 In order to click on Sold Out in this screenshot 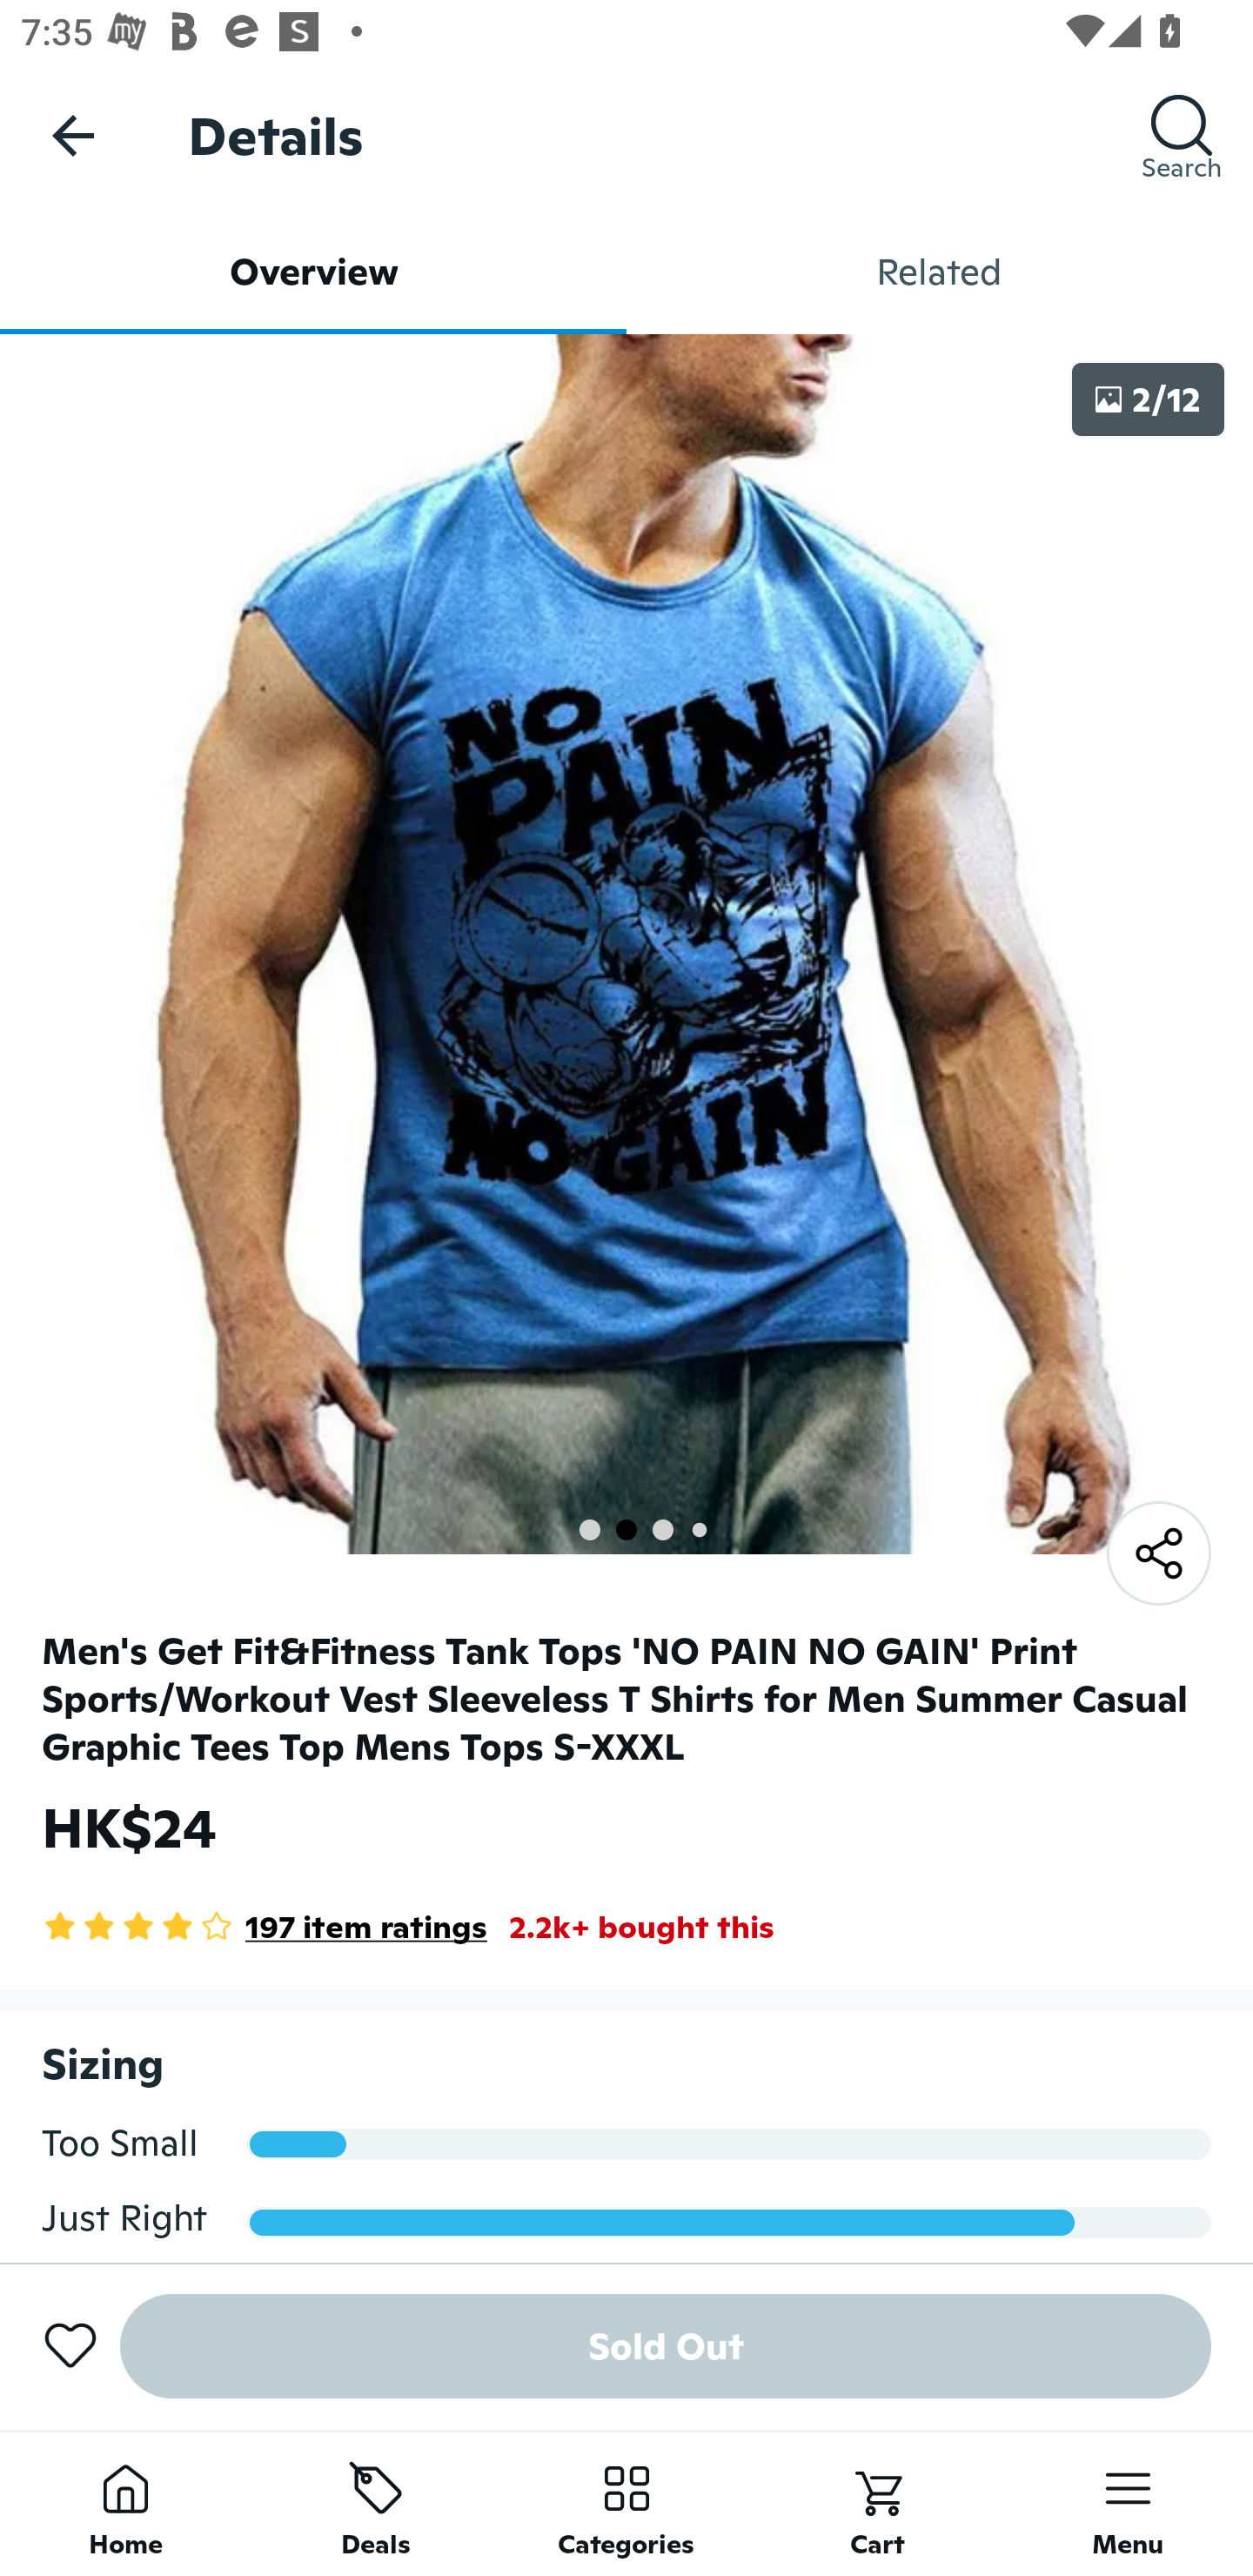, I will do `click(666, 2346)`.